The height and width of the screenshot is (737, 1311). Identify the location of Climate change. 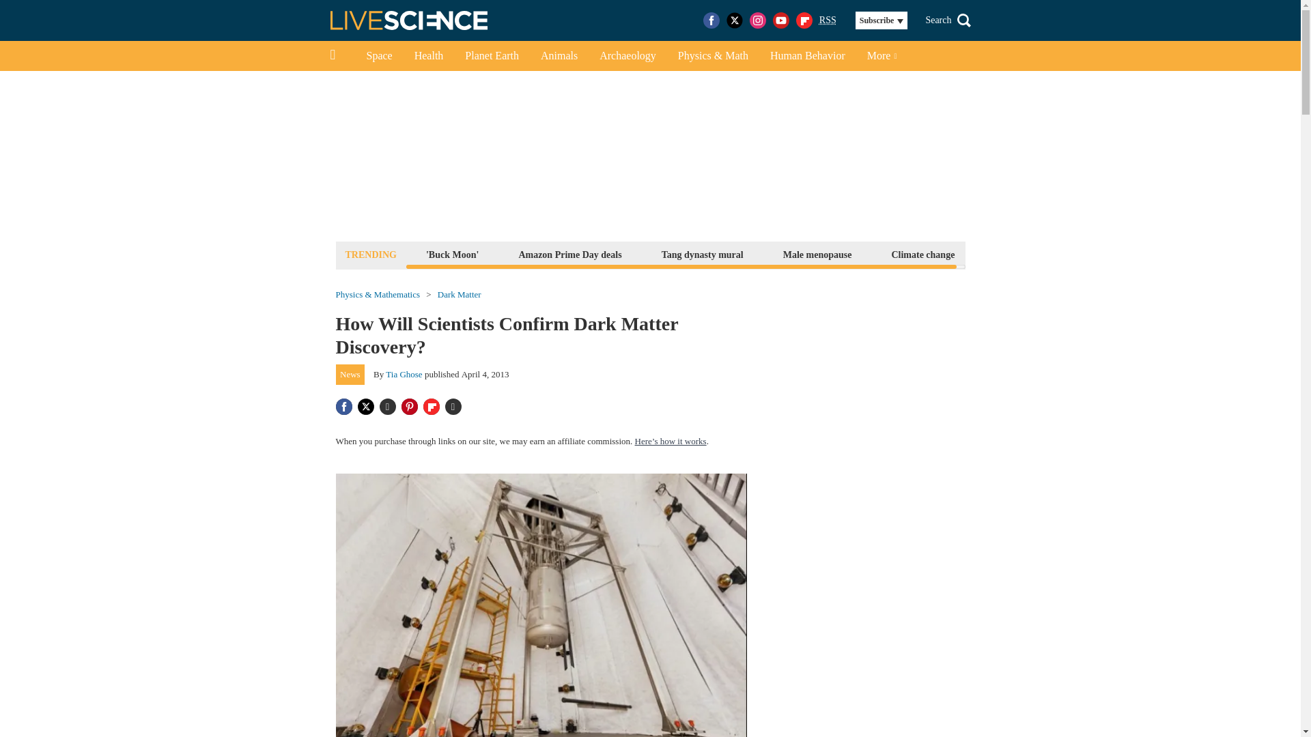
(922, 254).